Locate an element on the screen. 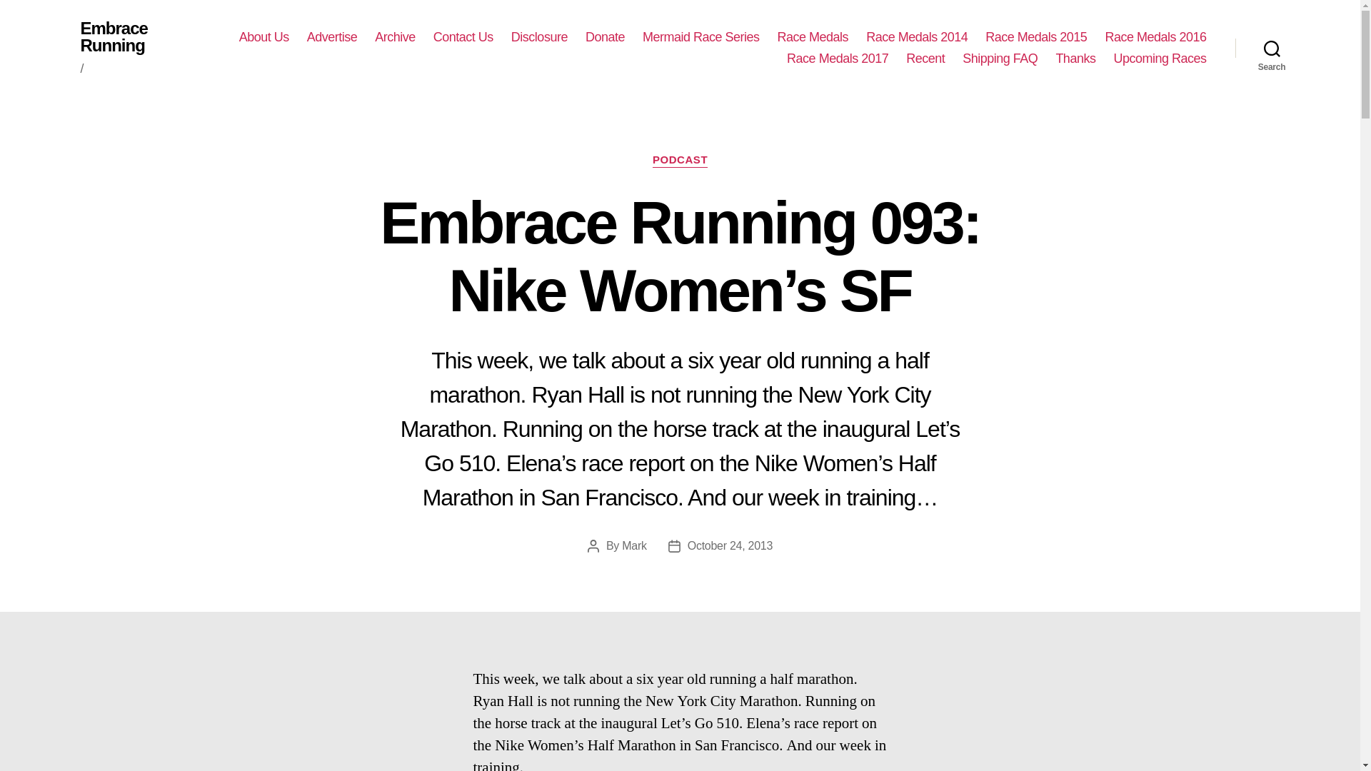  Race Medals 2014 is located at coordinates (917, 37).